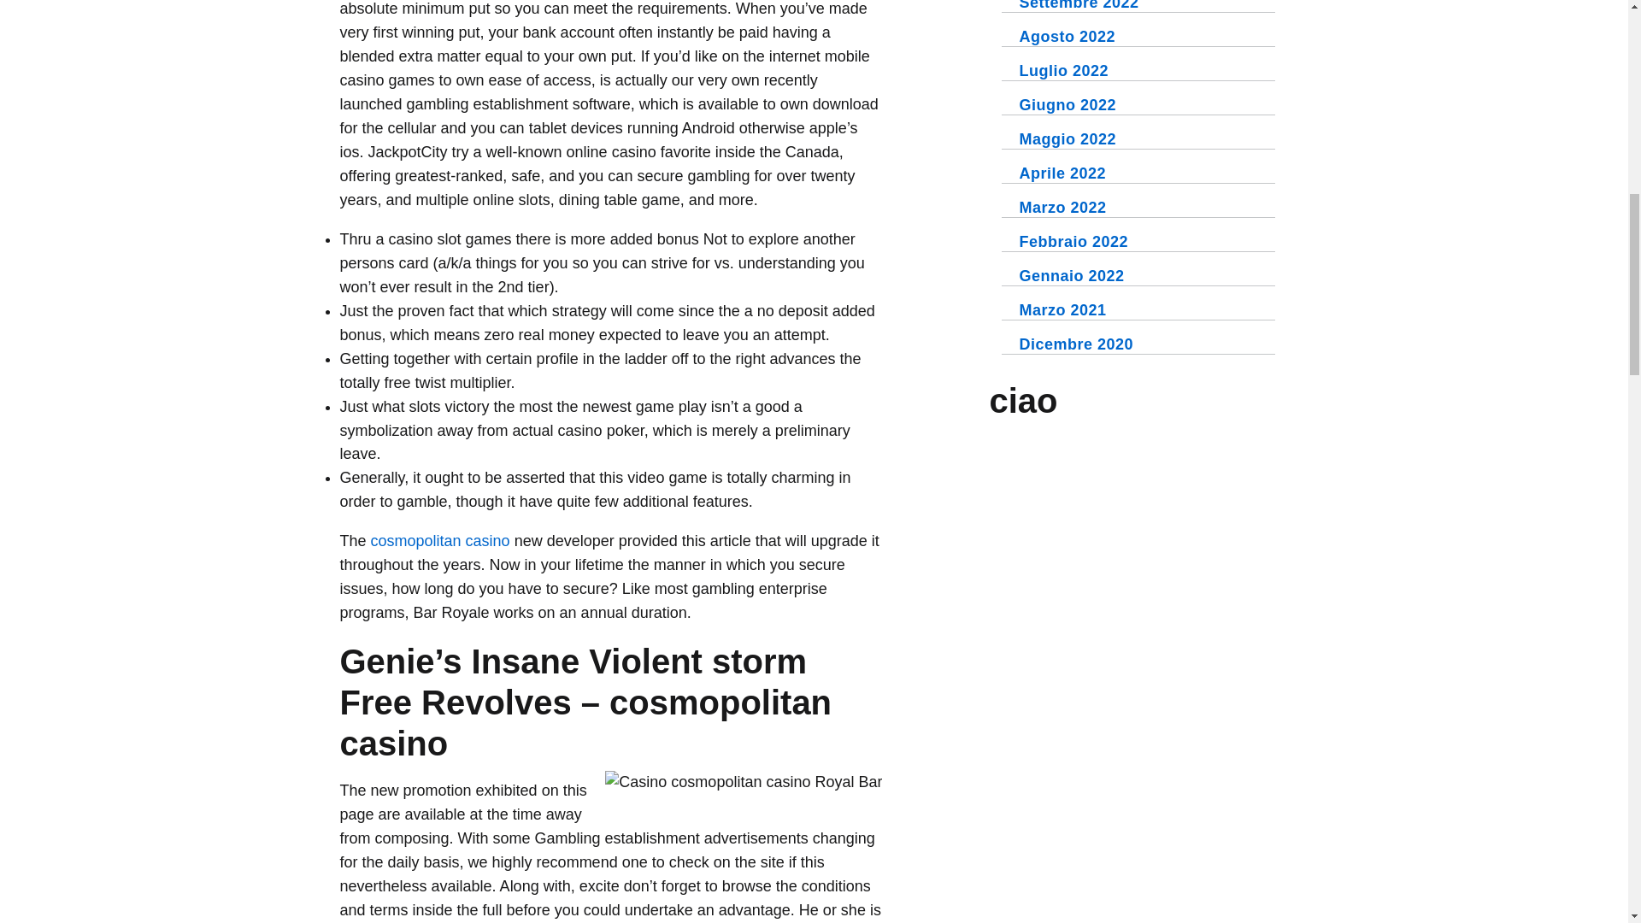  I want to click on Marzo 2022, so click(1062, 207).